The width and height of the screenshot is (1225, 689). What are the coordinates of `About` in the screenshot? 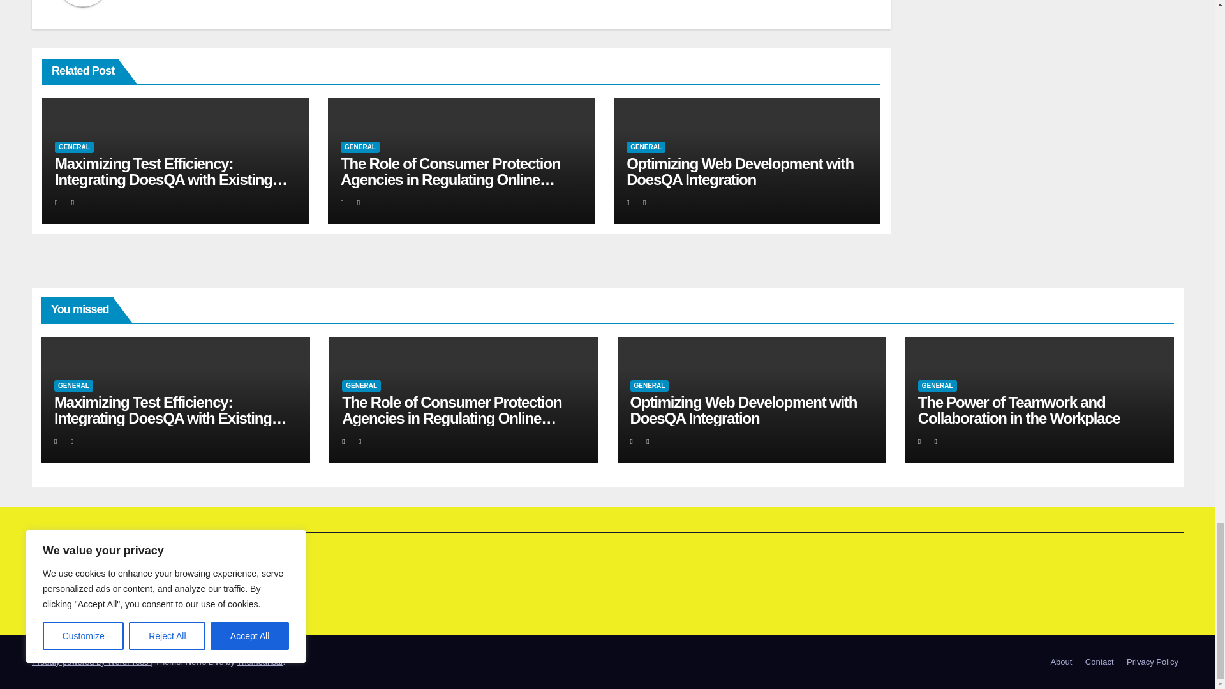 It's located at (1060, 662).